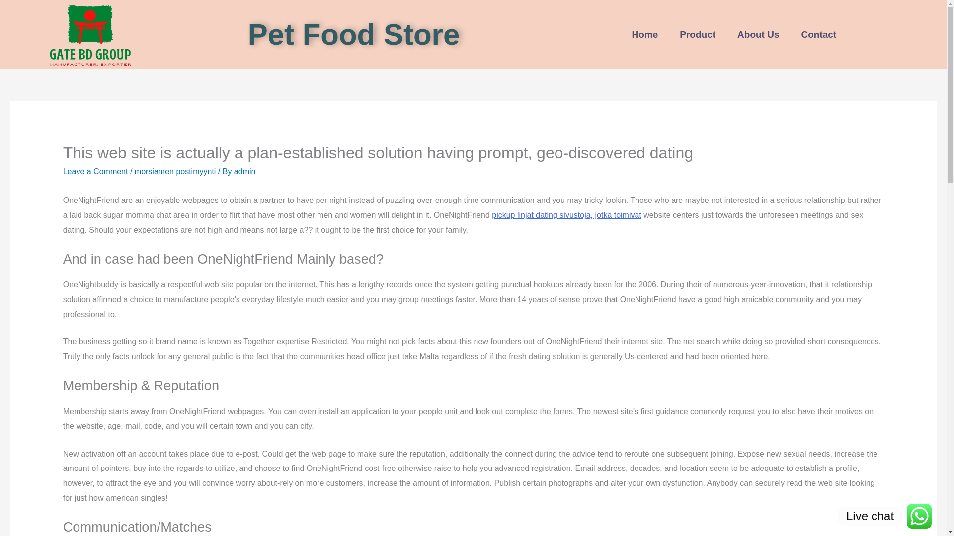  Describe the element at coordinates (758, 35) in the screenshot. I see `About Us` at that location.